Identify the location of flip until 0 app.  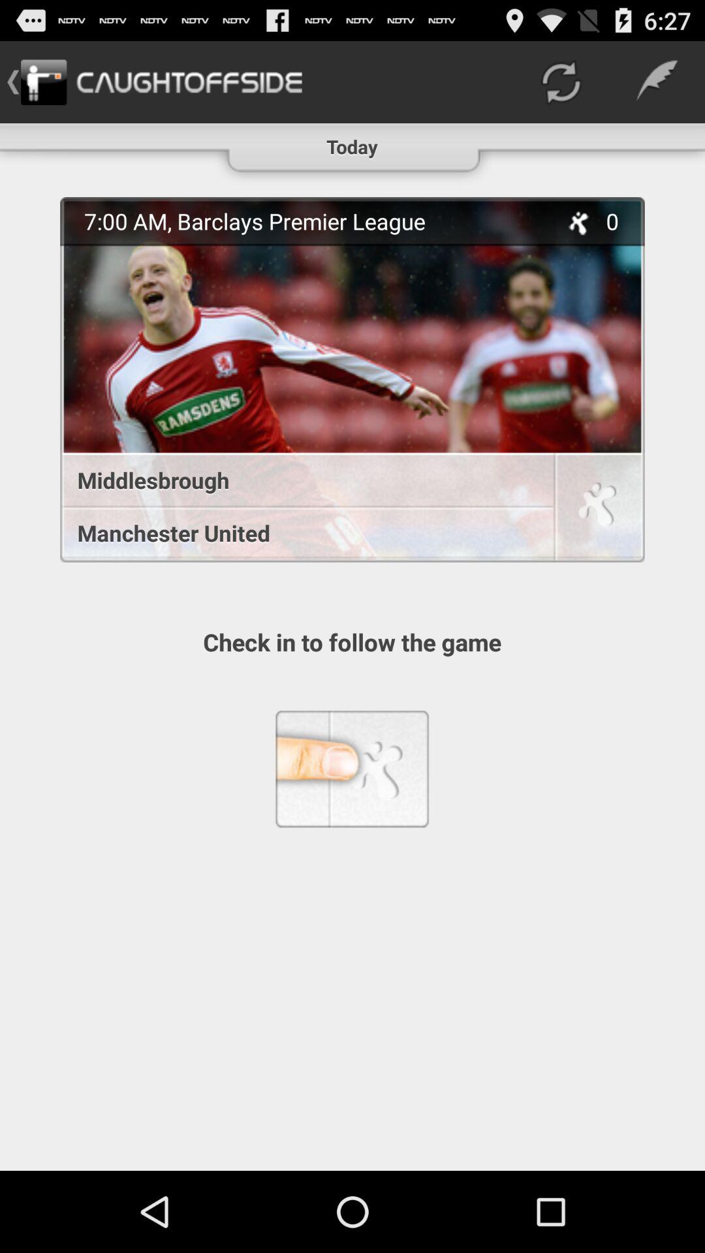
(620, 221).